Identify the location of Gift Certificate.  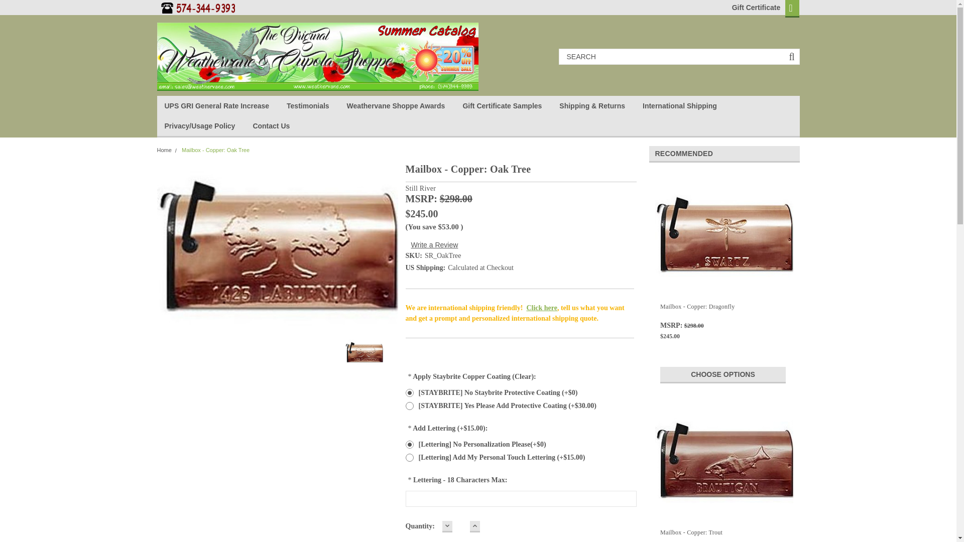
(753, 8).